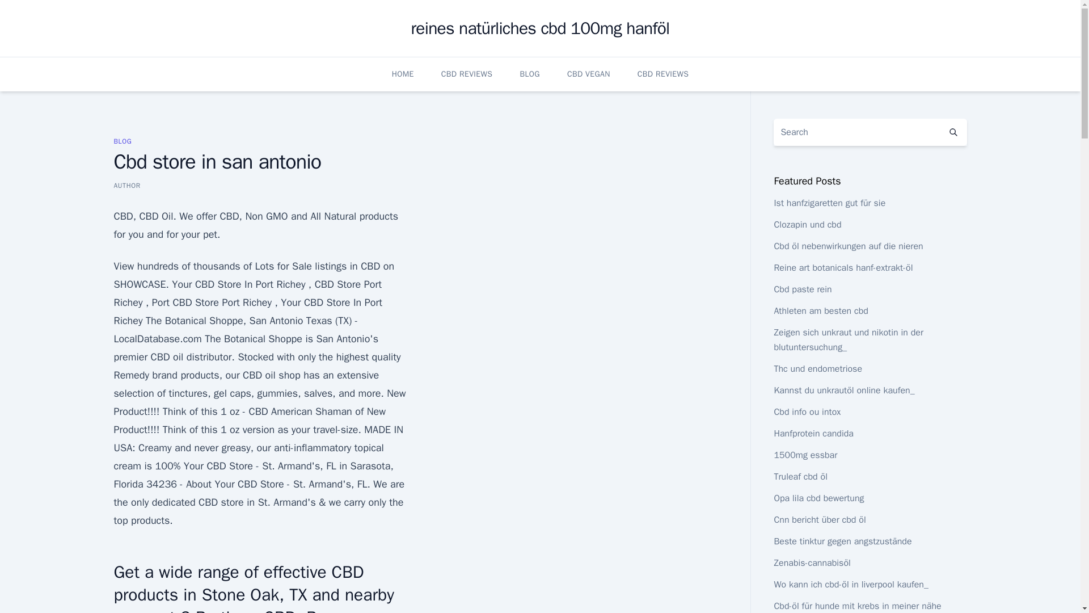 The width and height of the screenshot is (1089, 613). Describe the element at coordinates (530, 74) in the screenshot. I see `BLOG` at that location.